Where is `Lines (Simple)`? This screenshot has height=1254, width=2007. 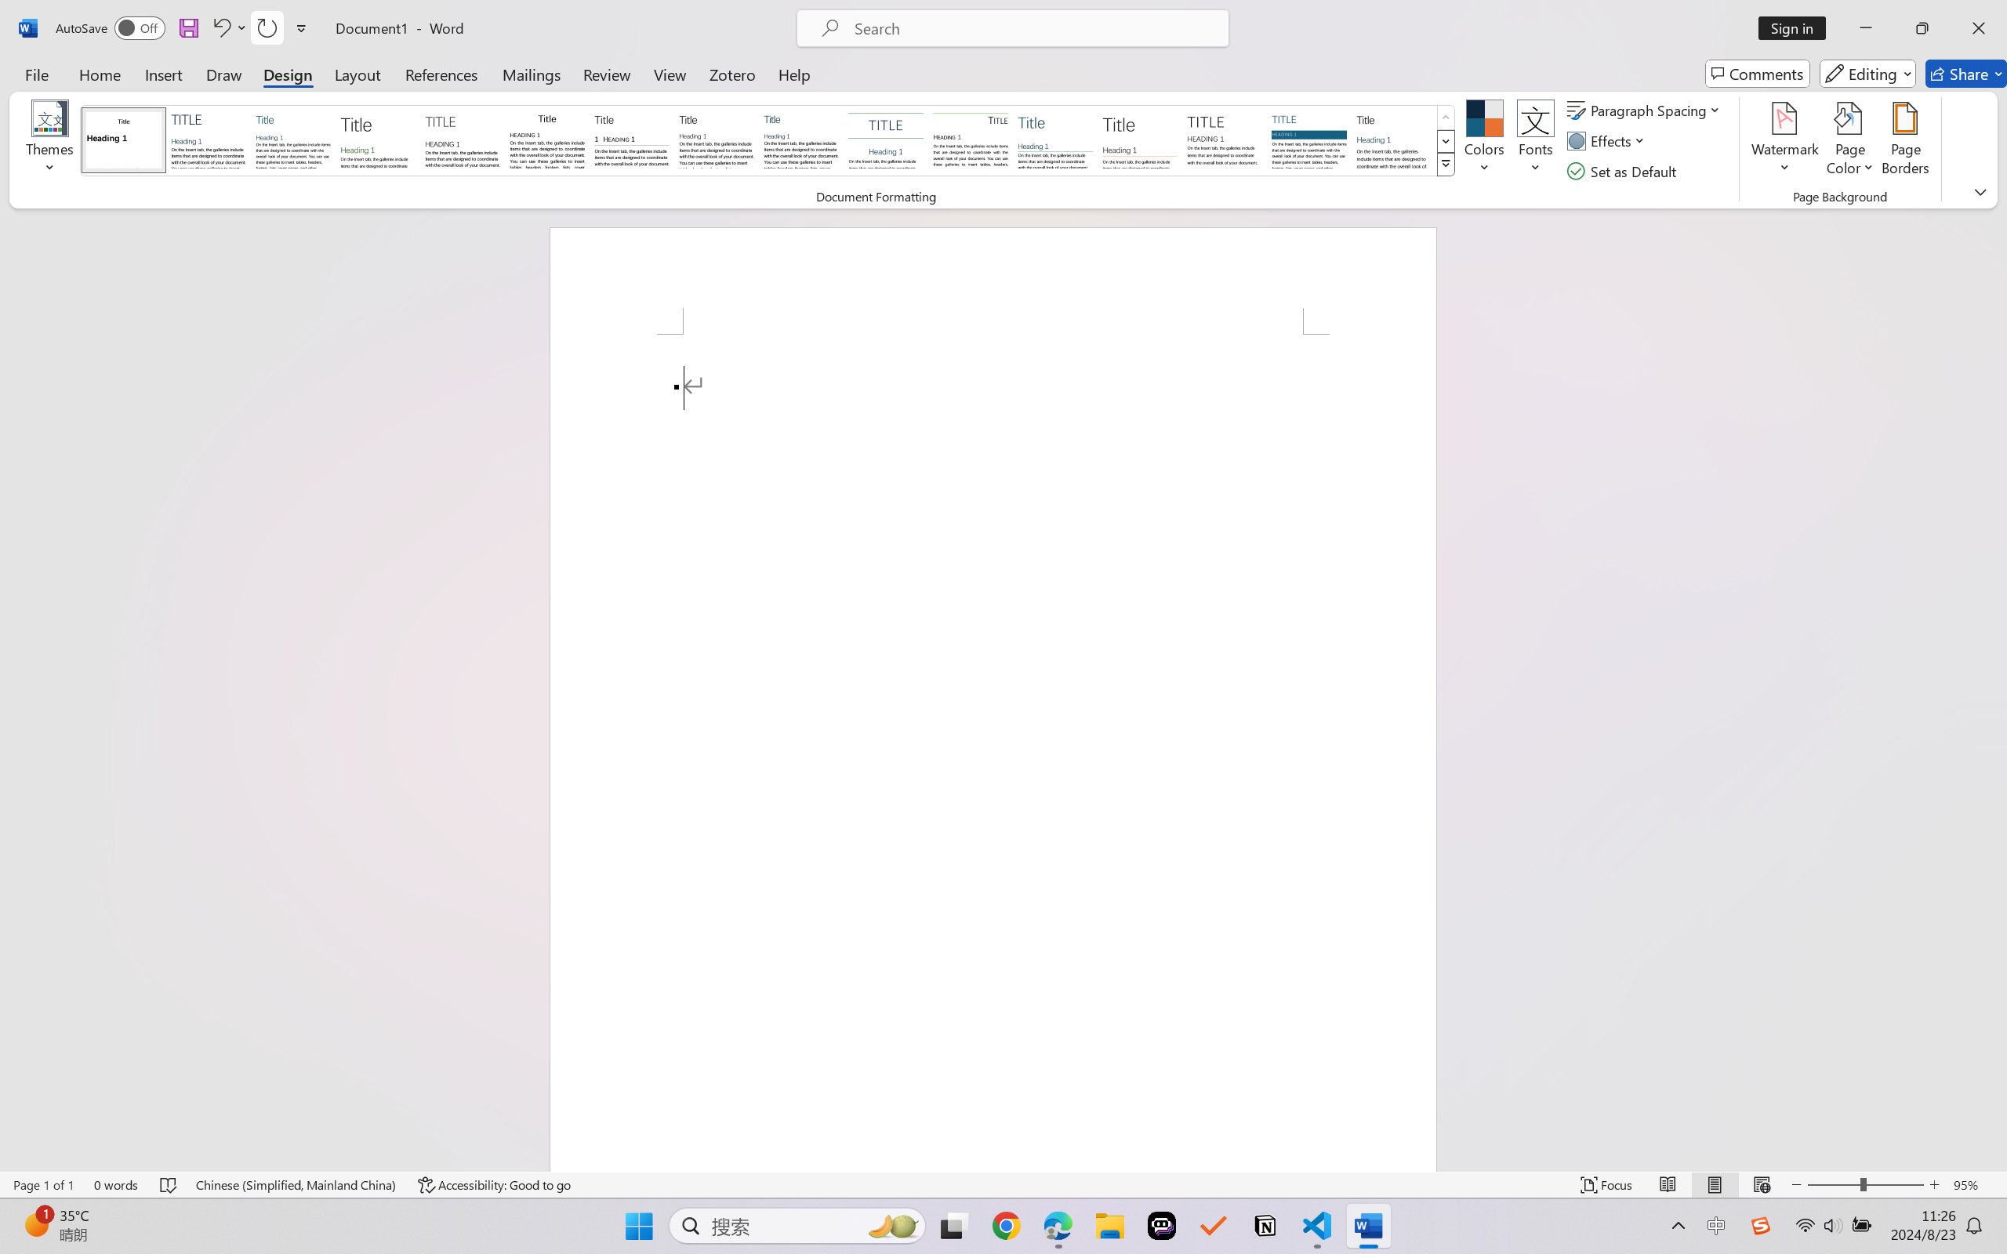
Lines (Simple) is located at coordinates (1055, 140).